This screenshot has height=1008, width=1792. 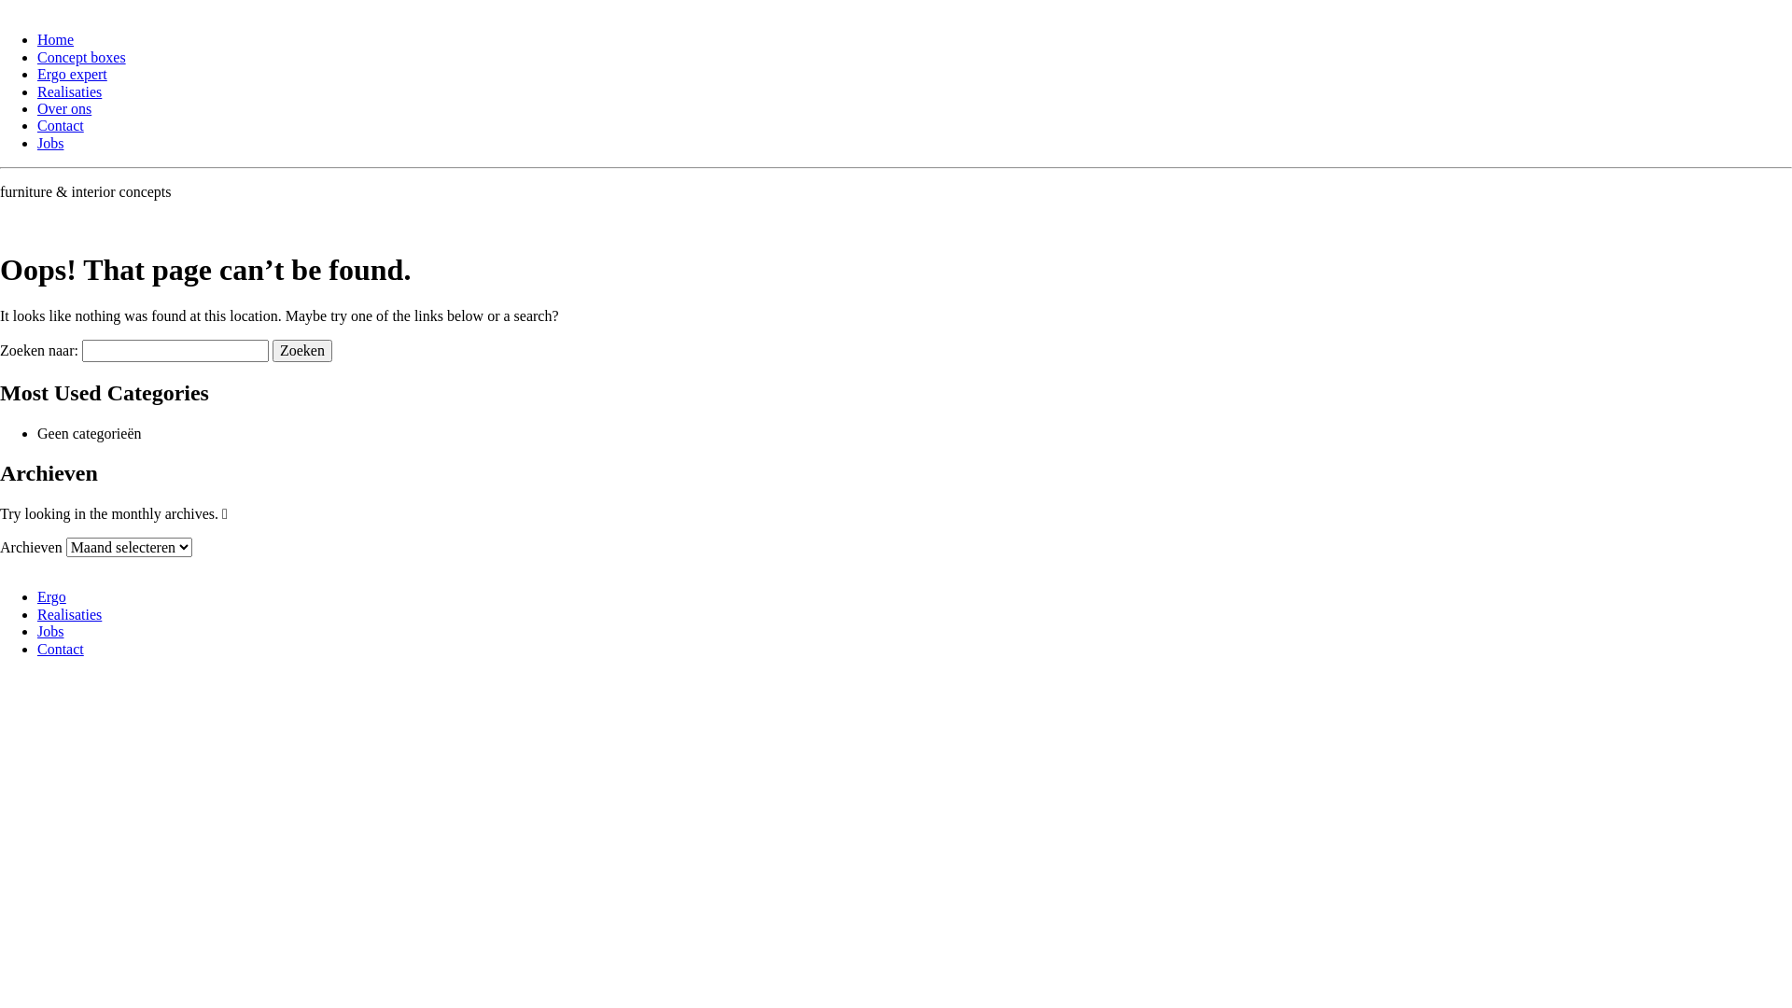 I want to click on Contact, so click(x=61, y=650).